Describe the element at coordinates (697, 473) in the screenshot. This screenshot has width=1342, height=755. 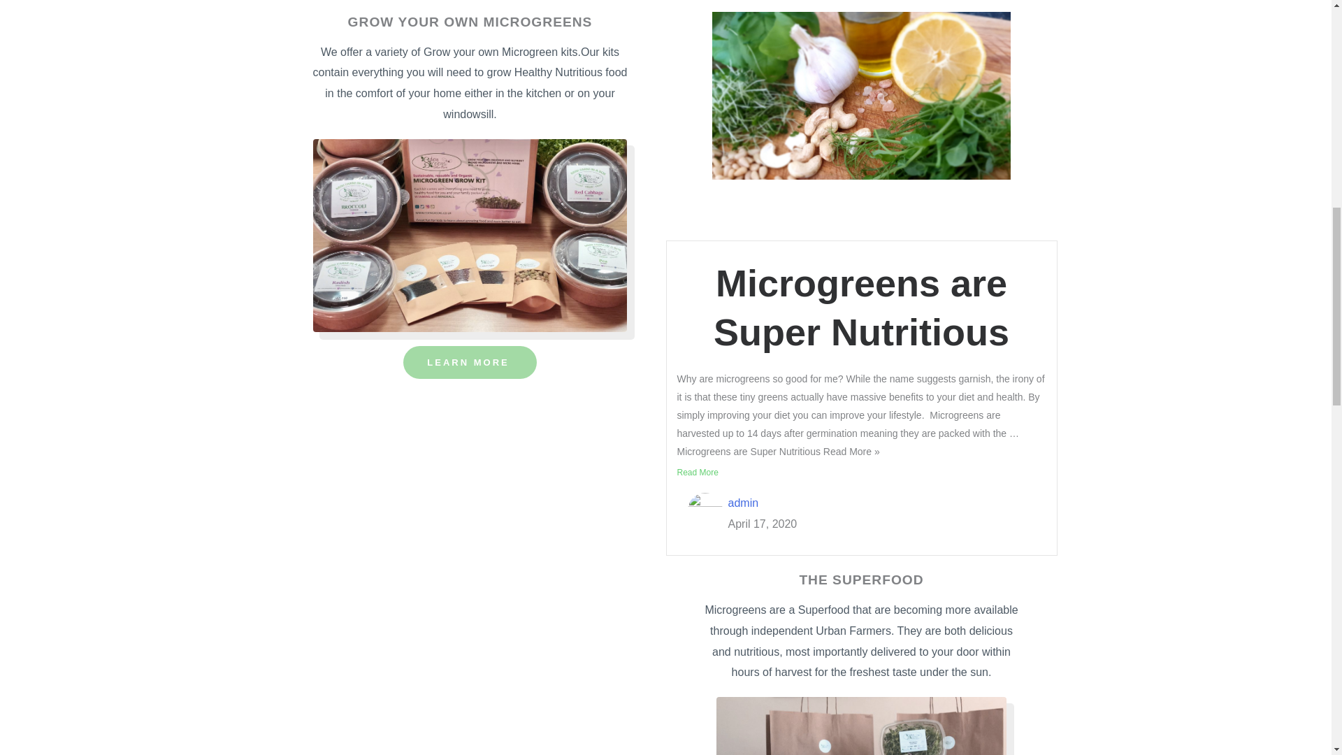
I see `Read More` at that location.